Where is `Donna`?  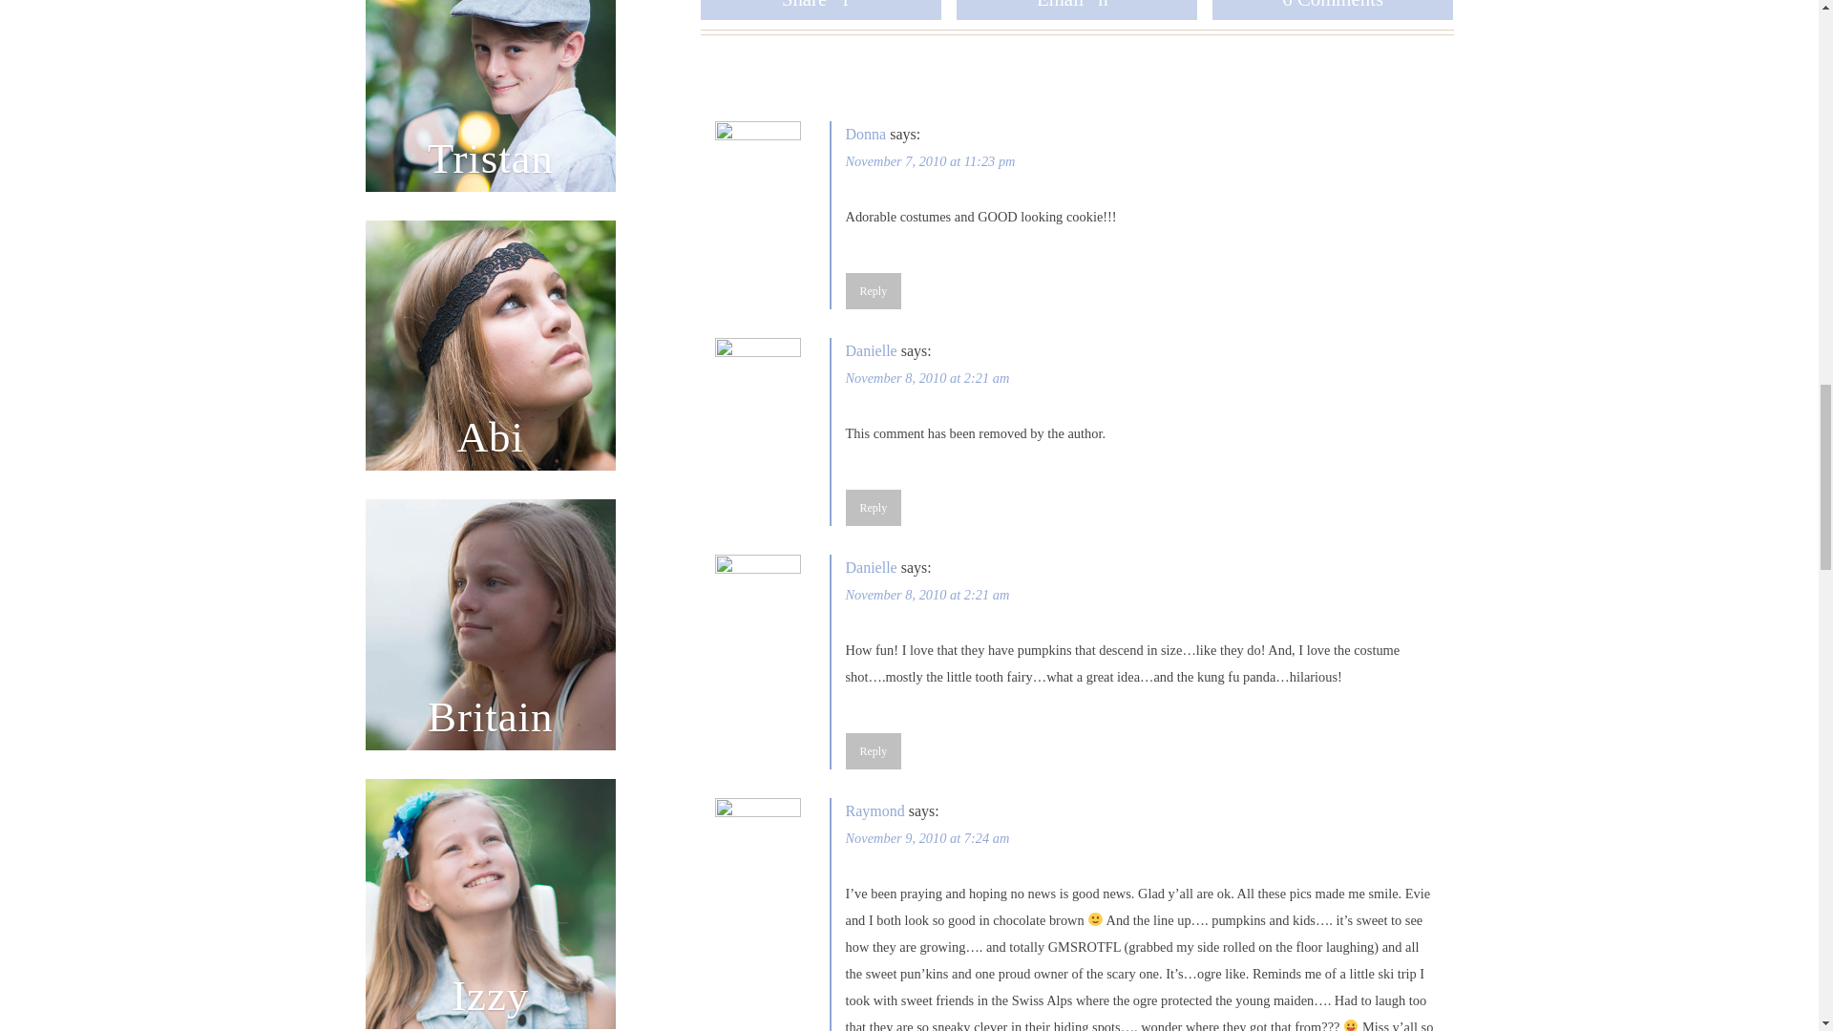 Donna is located at coordinates (866, 134).